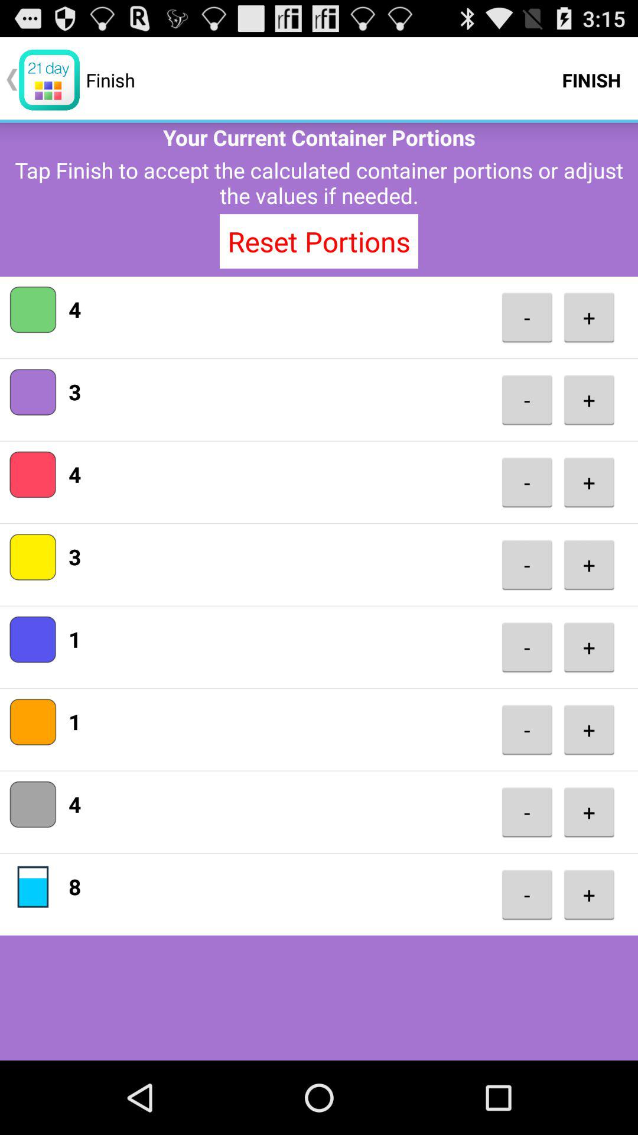 Image resolution: width=638 pixels, height=1135 pixels. Describe the element at coordinates (527, 482) in the screenshot. I see `launch the icon next to the 4 app` at that location.